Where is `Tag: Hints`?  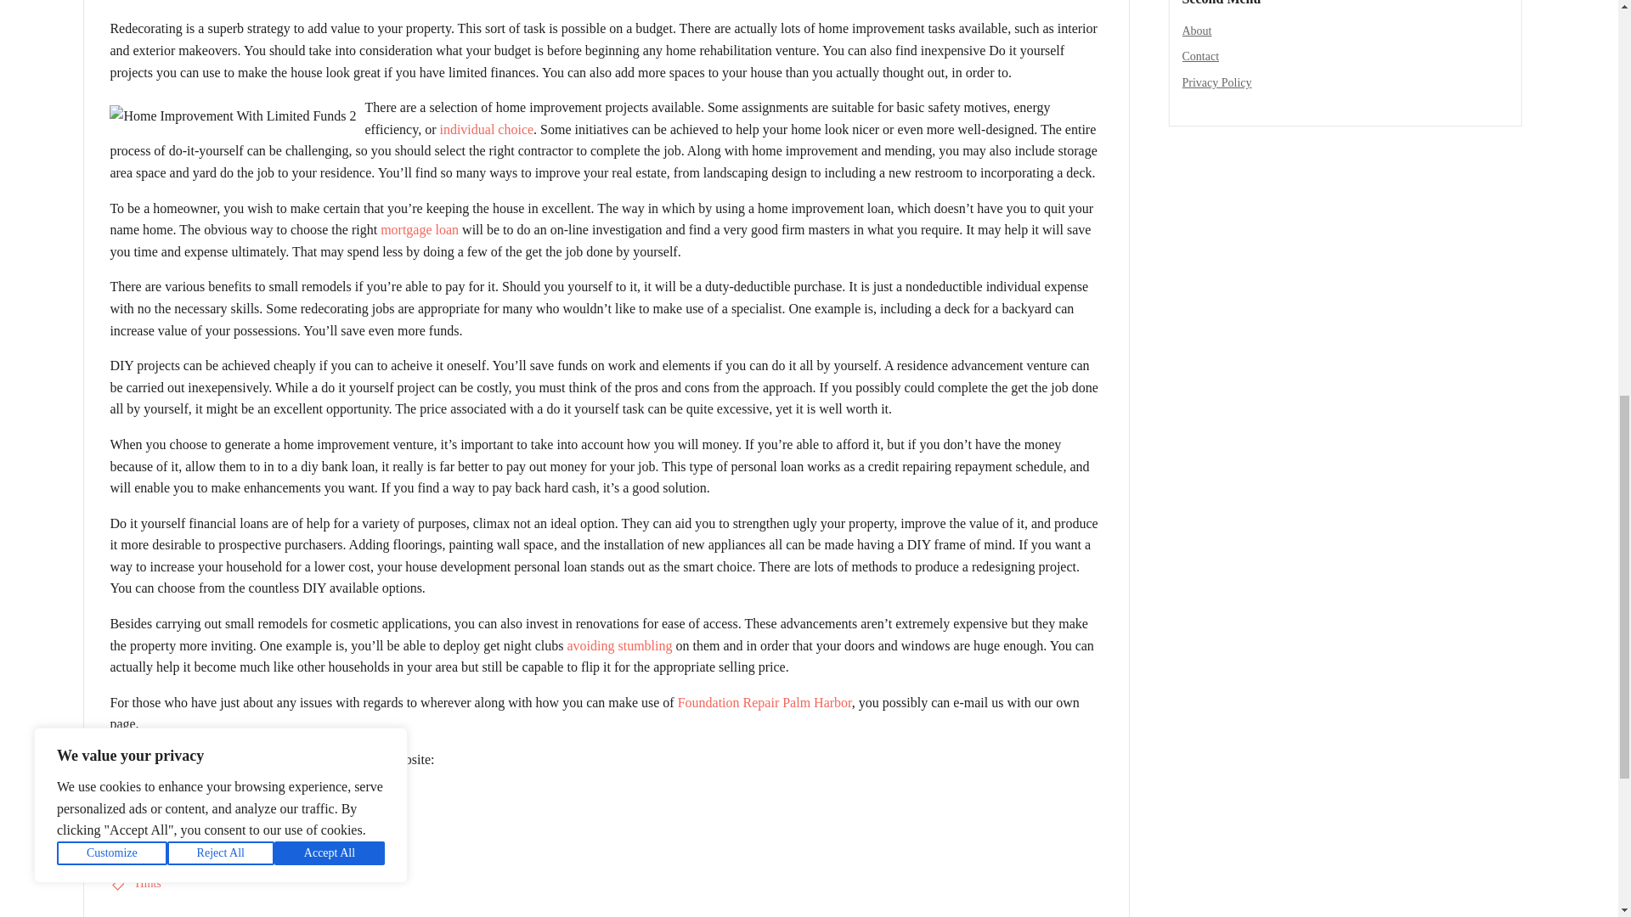 Tag: Hints is located at coordinates (148, 883).